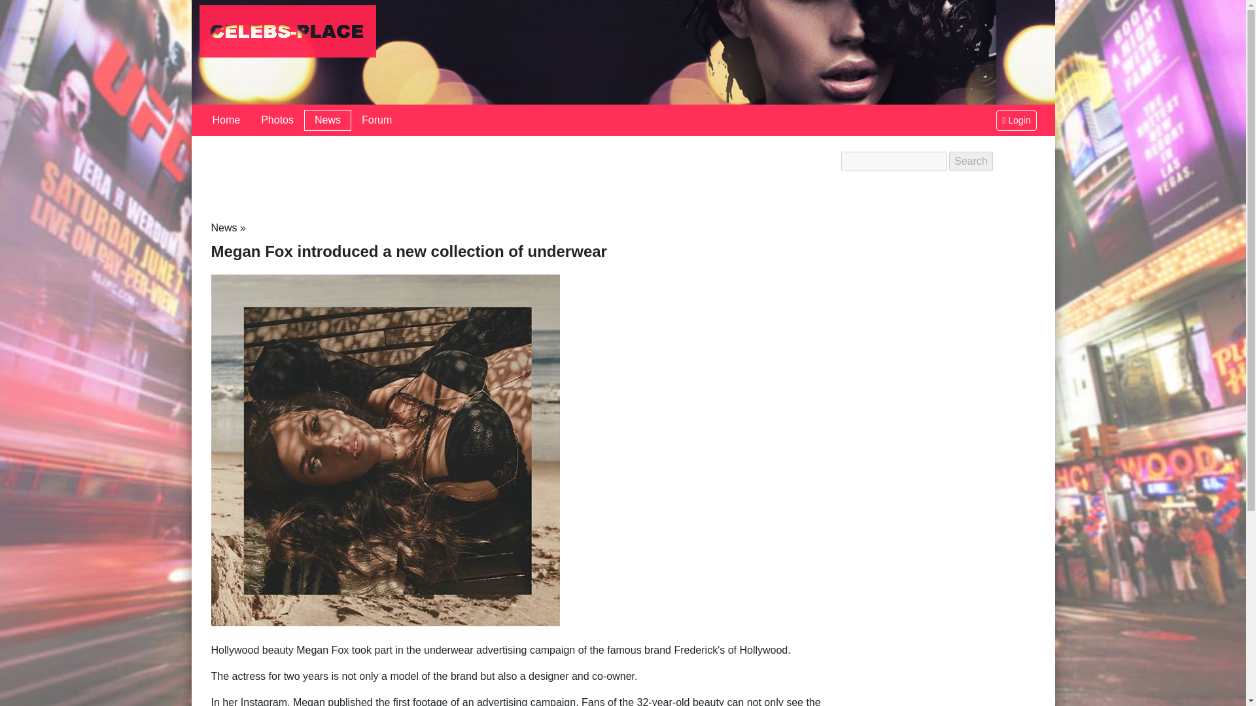 The height and width of the screenshot is (706, 1256). What do you see at coordinates (971, 161) in the screenshot?
I see `Search` at bounding box center [971, 161].